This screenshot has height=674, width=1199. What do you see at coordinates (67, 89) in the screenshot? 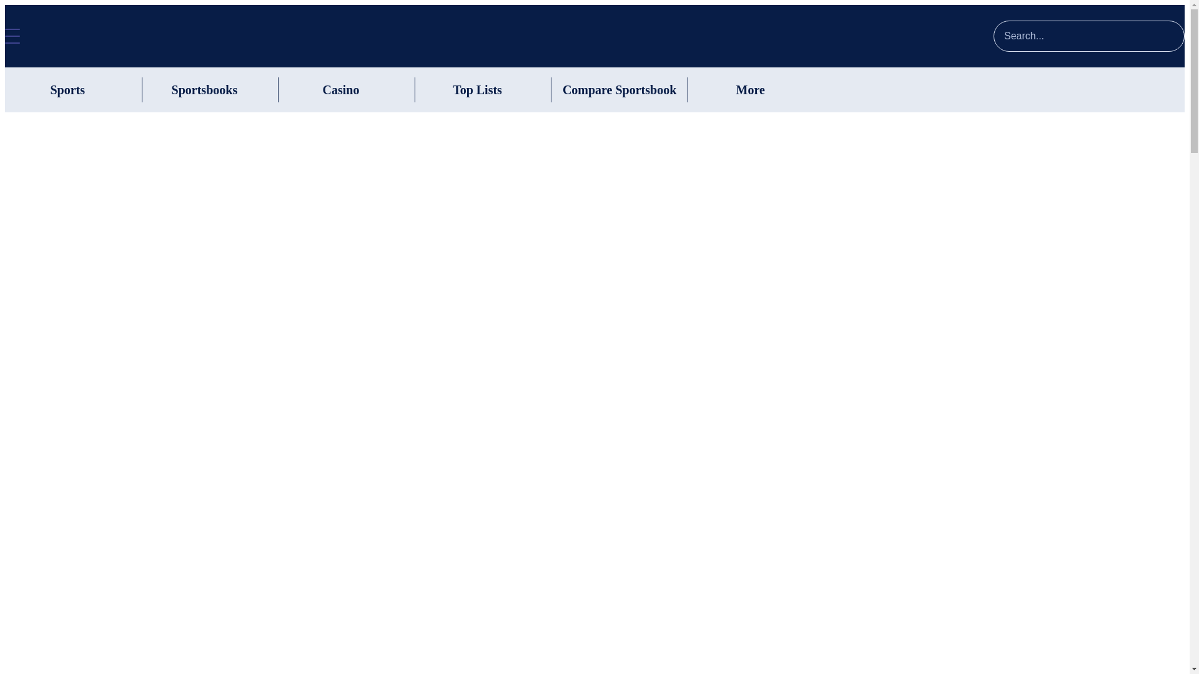
I see `Sports` at bounding box center [67, 89].